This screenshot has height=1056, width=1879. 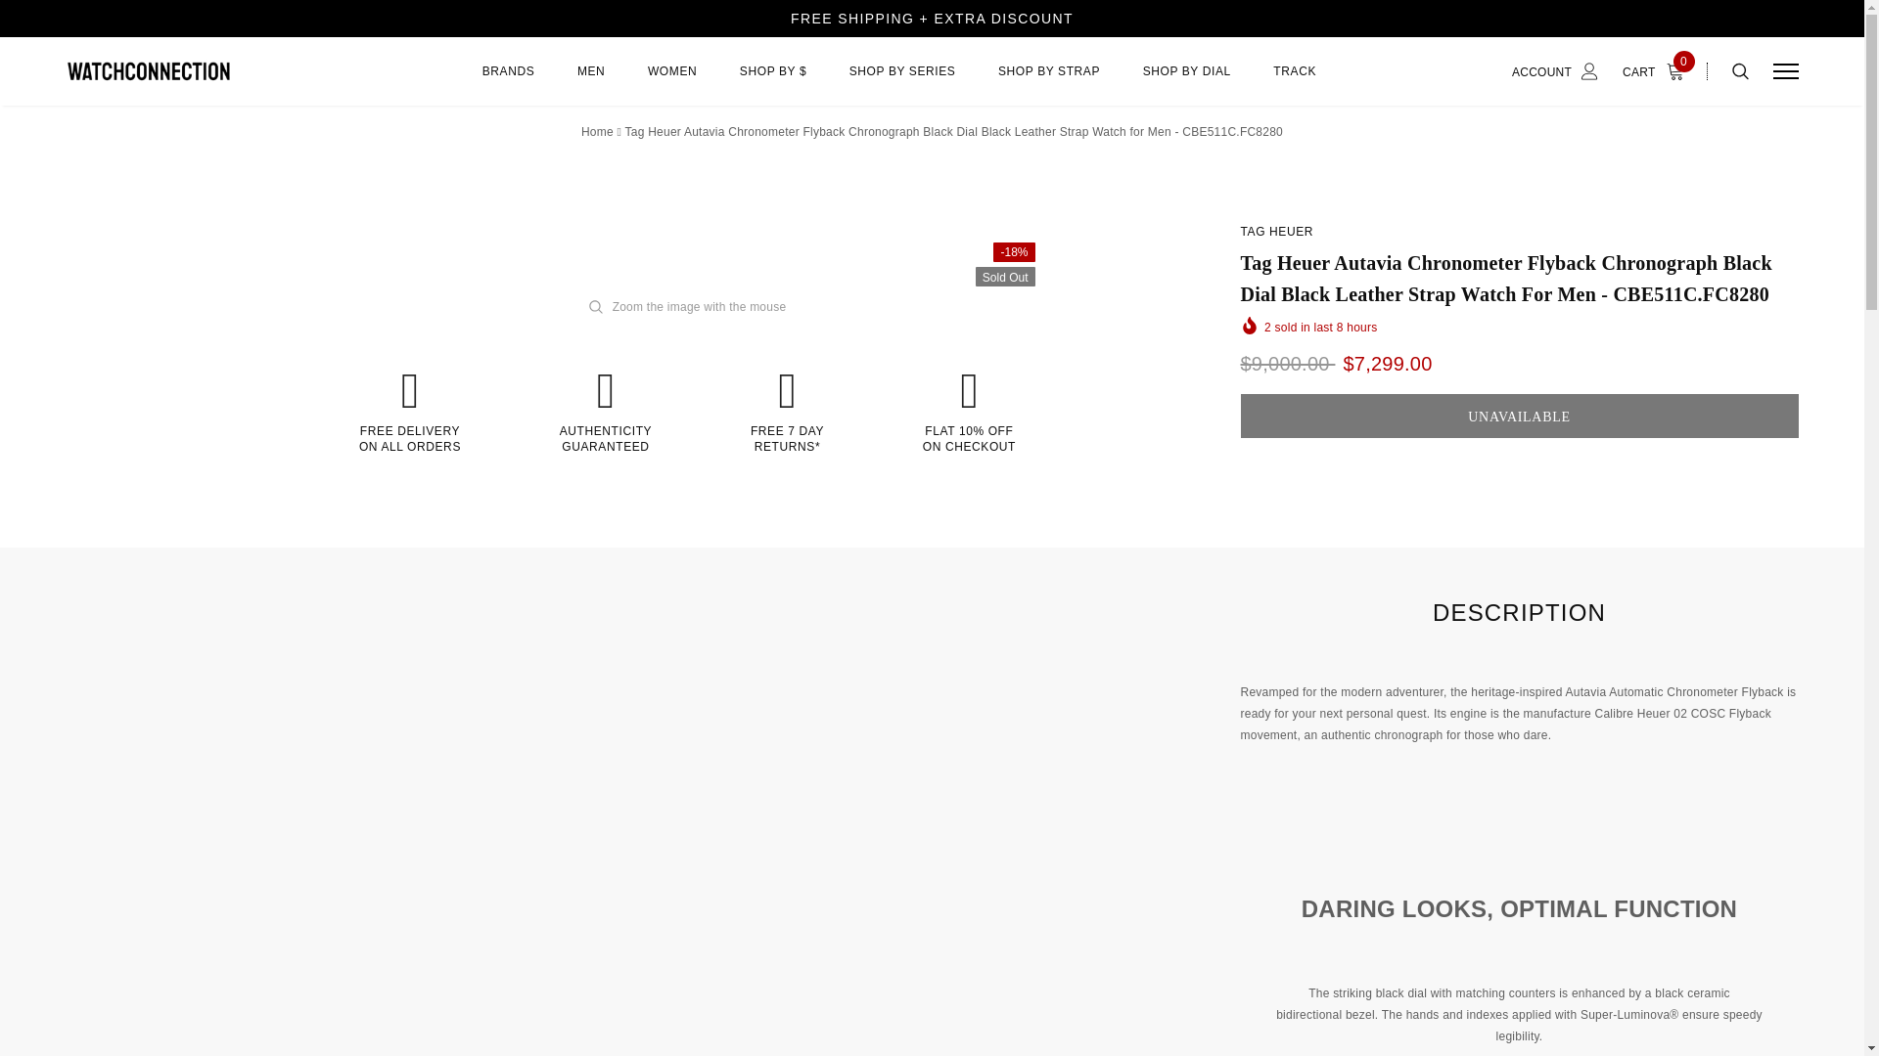 What do you see at coordinates (1658, 70) in the screenshot?
I see `Cart` at bounding box center [1658, 70].